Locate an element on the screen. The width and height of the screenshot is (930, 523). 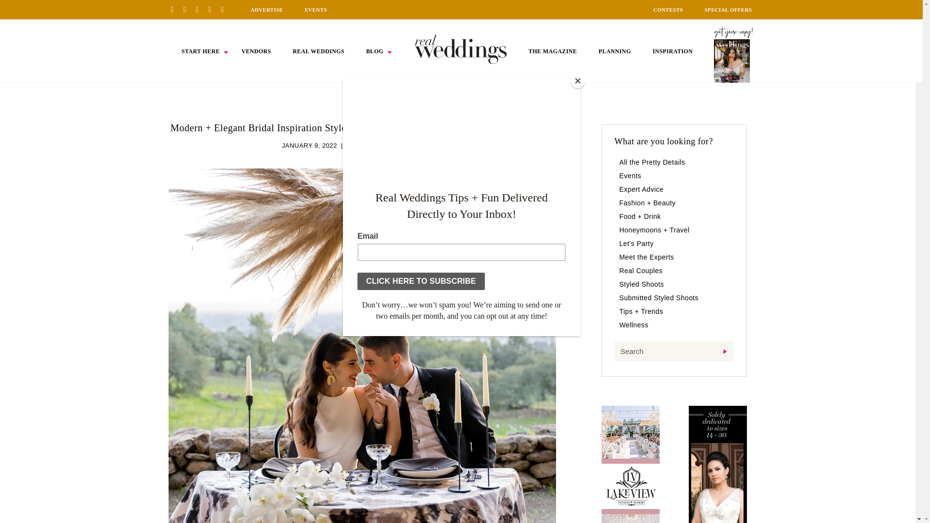
VENDORS is located at coordinates (256, 51).